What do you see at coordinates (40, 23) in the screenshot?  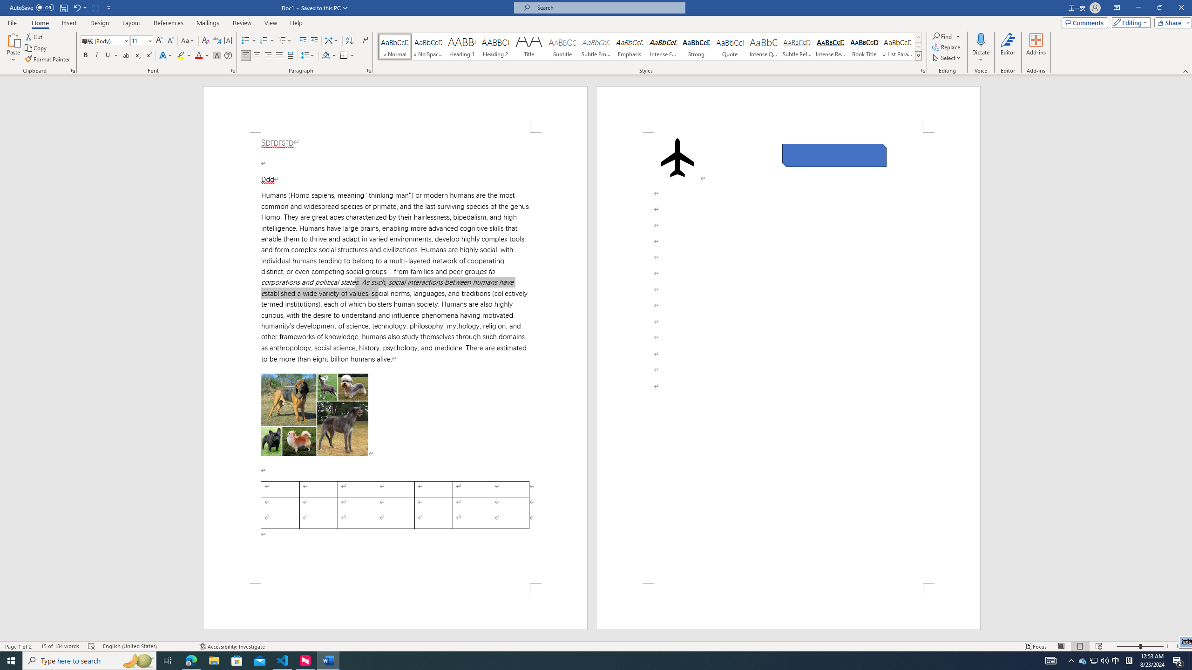 I see `Home` at bounding box center [40, 23].